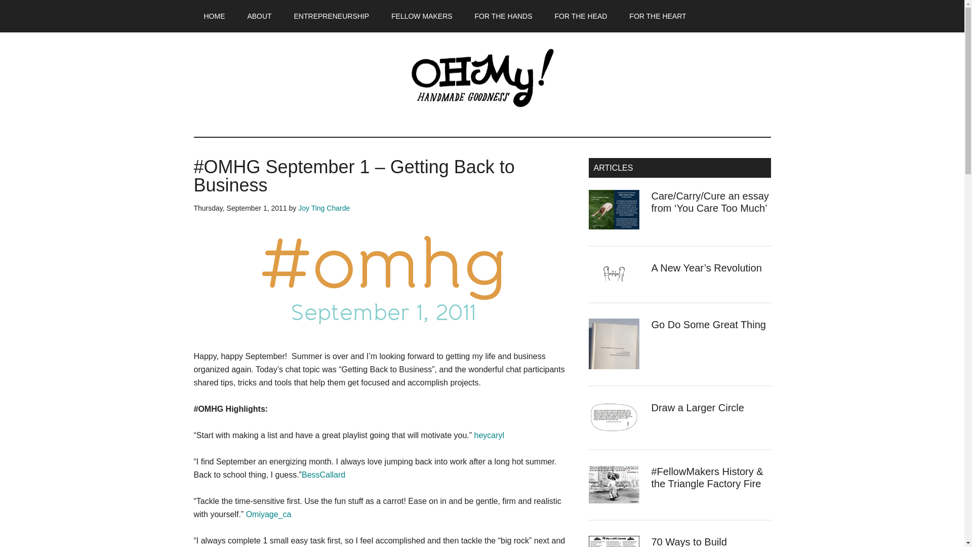  Describe the element at coordinates (259, 16) in the screenshot. I see `ABOUT` at that location.